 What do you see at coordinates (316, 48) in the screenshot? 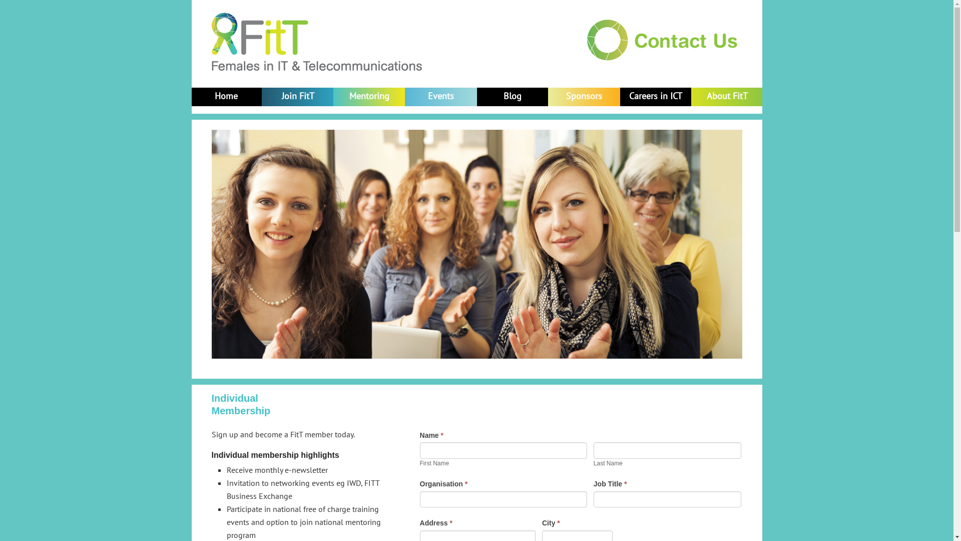
I see `FitT` at bounding box center [316, 48].